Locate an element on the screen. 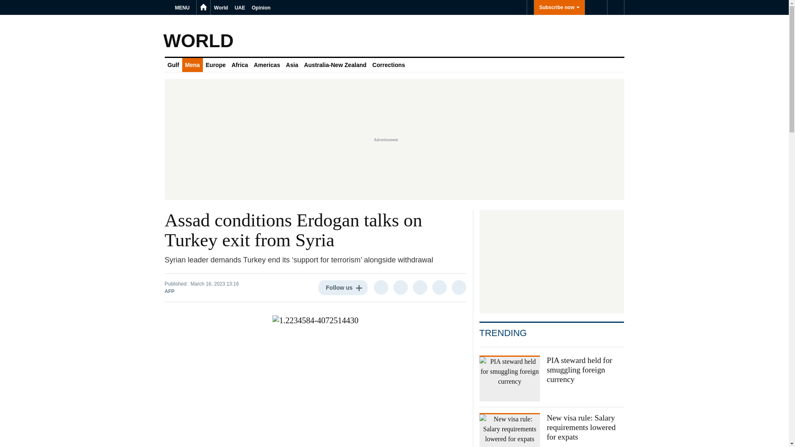 The width and height of the screenshot is (795, 447). MENU is located at coordinates (183, 7).